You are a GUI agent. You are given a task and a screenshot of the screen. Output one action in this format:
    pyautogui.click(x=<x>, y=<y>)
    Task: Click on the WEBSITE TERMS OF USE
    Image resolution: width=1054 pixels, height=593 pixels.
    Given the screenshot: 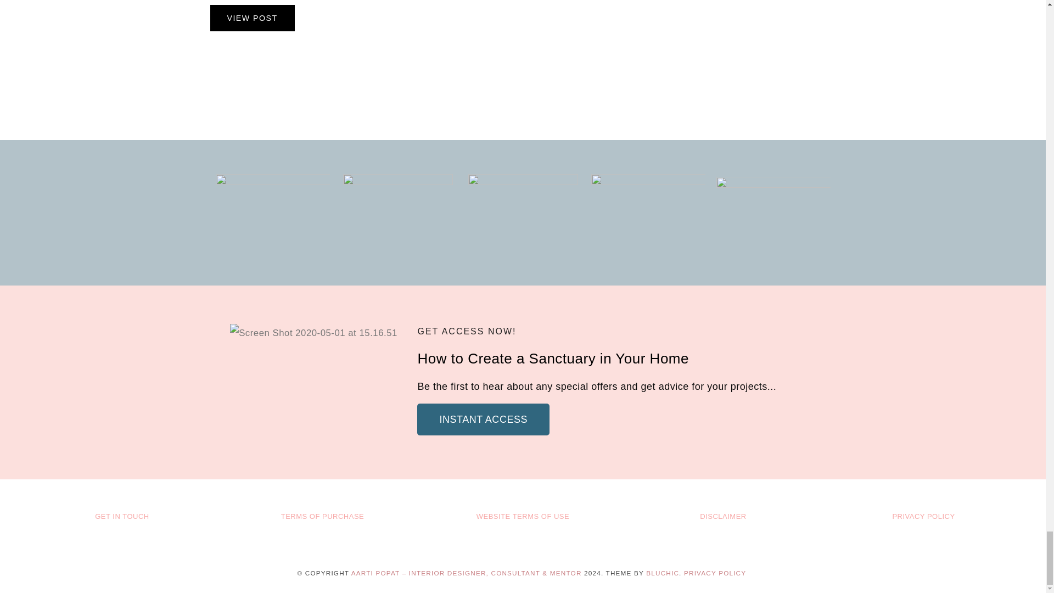 What is the action you would take?
    pyautogui.click(x=523, y=516)
    